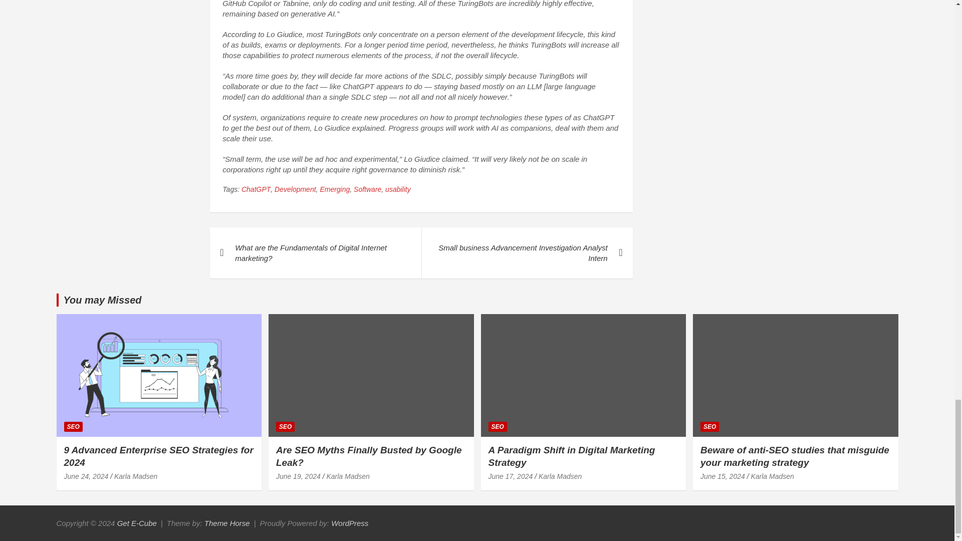  Describe the element at coordinates (295, 189) in the screenshot. I see `Development` at that location.